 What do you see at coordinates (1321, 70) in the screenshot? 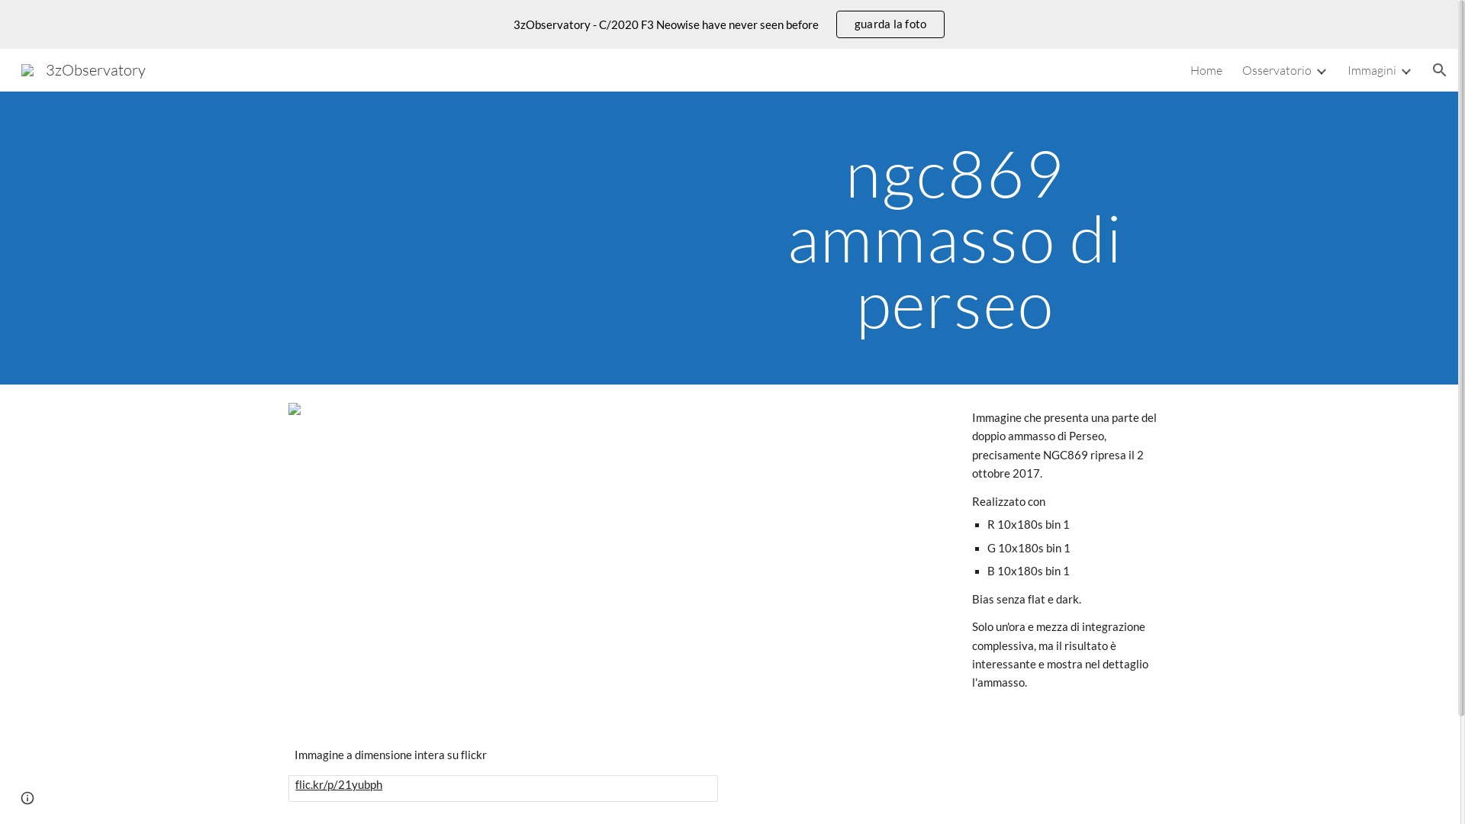
I see `Expand/Collapse` at bounding box center [1321, 70].